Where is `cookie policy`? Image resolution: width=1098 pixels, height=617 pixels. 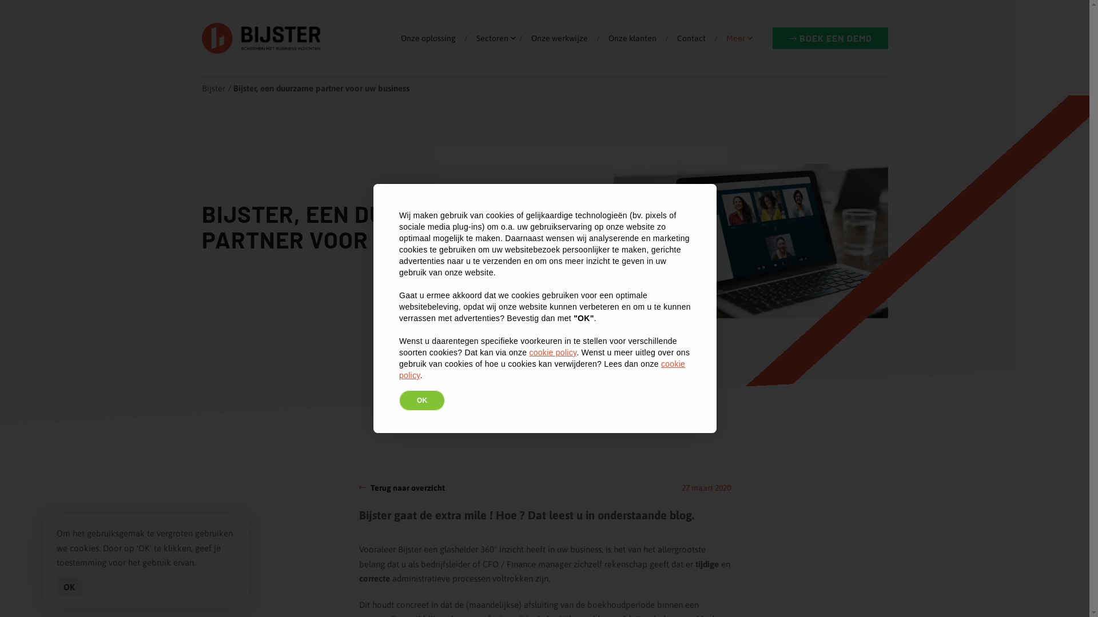
cookie policy is located at coordinates (552, 352).